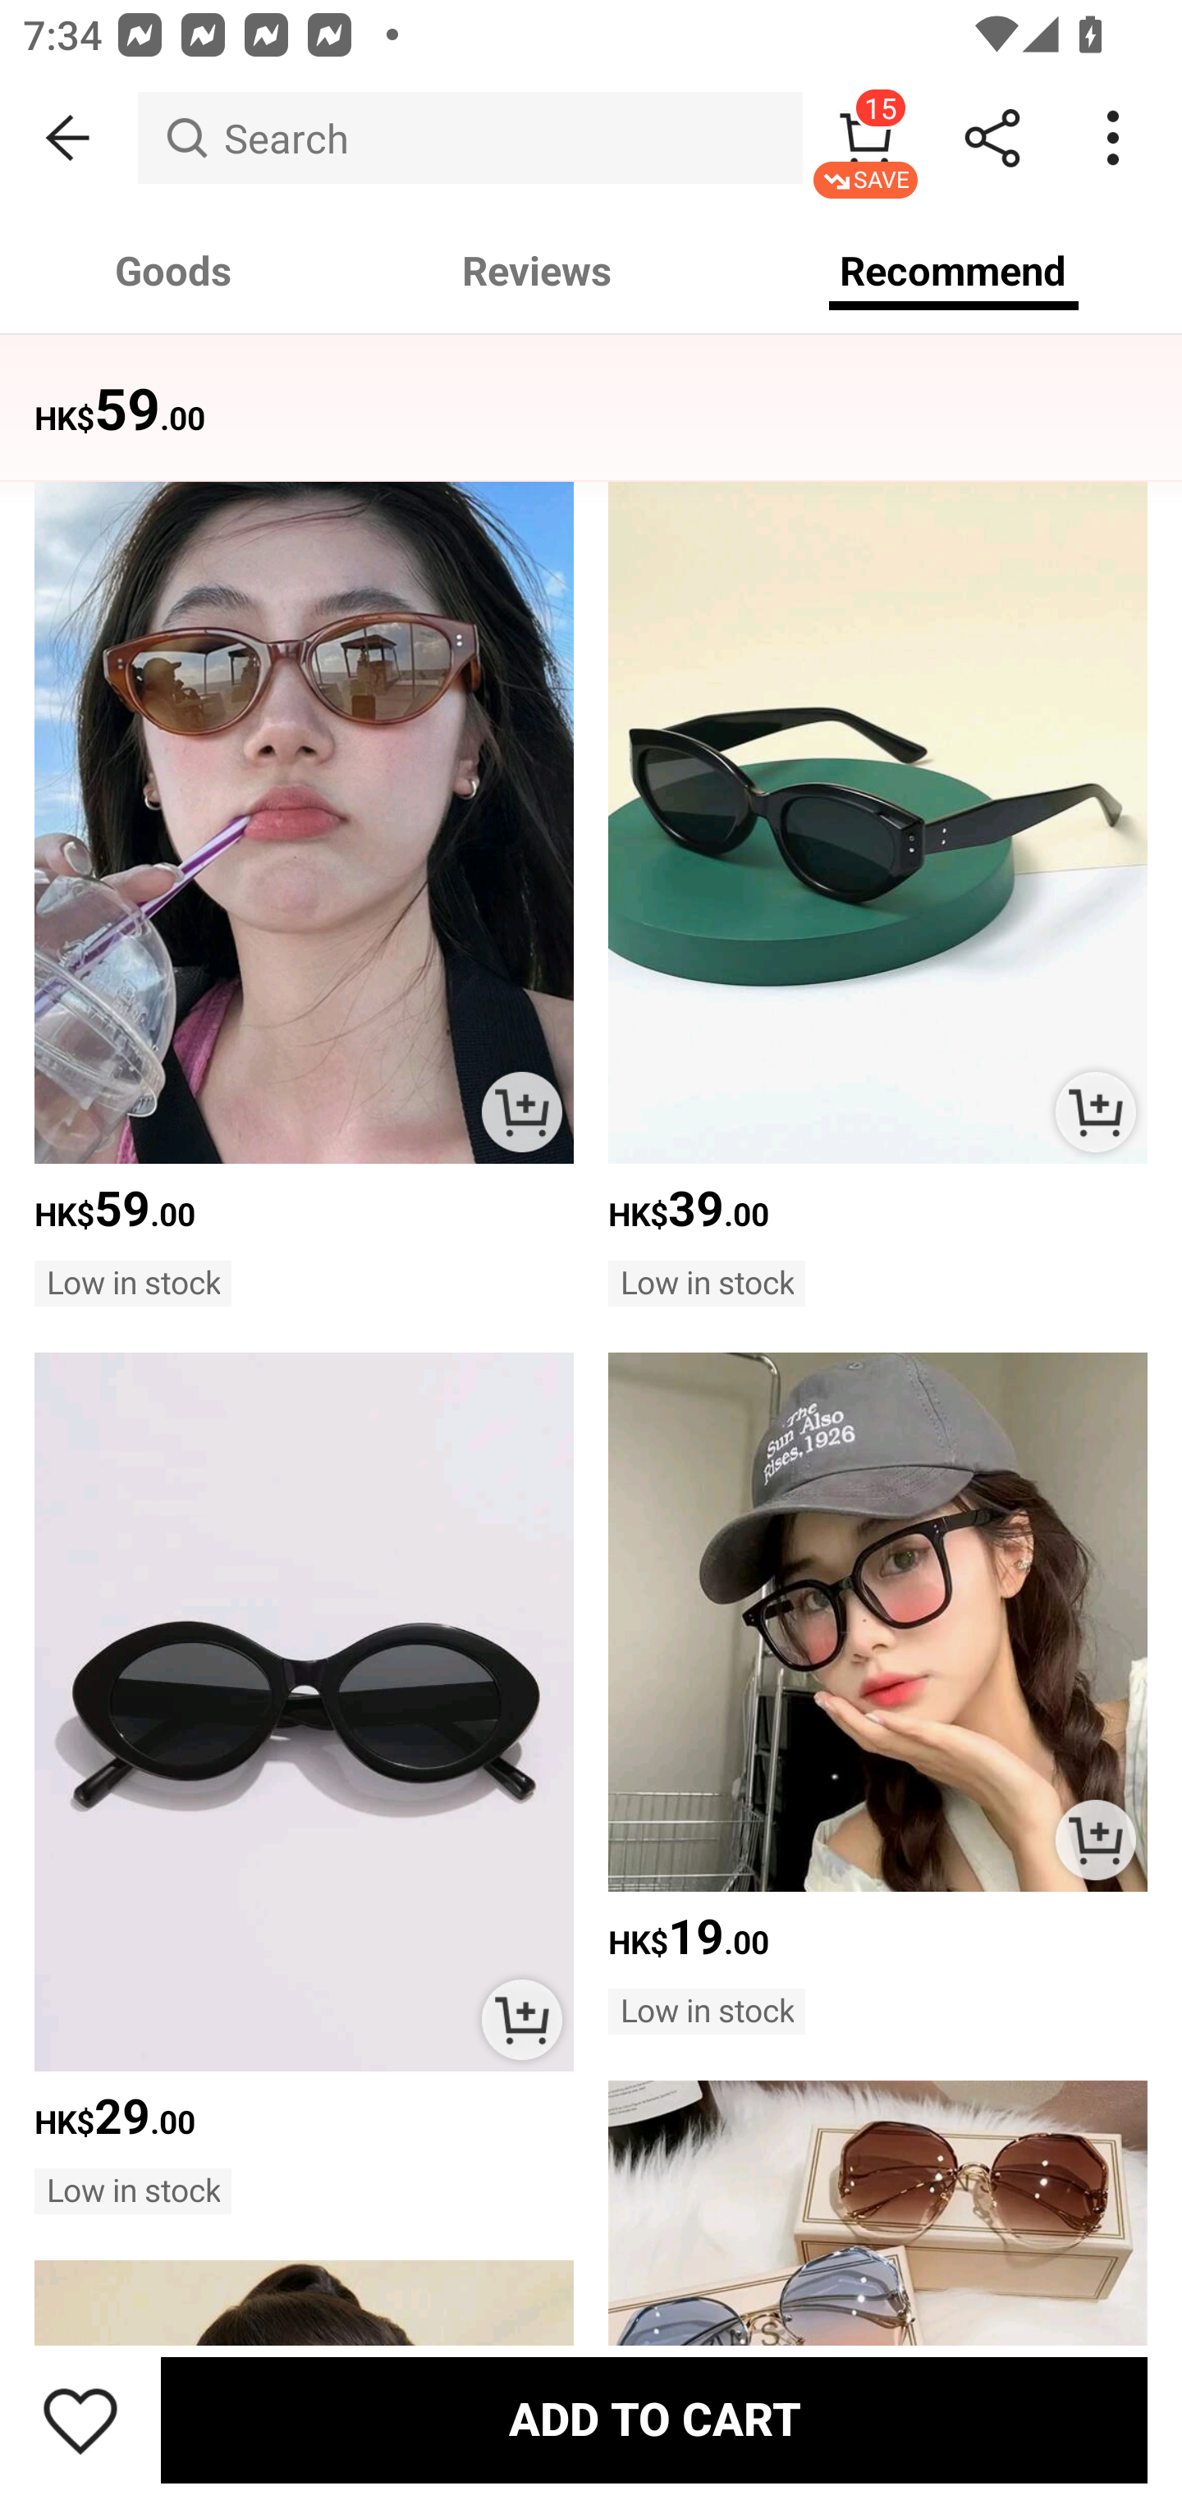  Describe the element at coordinates (954, 271) in the screenshot. I see `Recommend` at that location.